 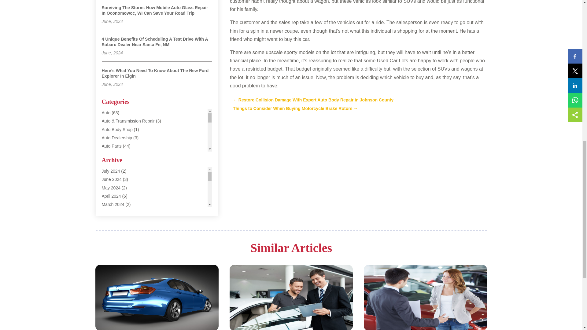 What do you see at coordinates (117, 130) in the screenshot?
I see `Auto Body Shop` at bounding box center [117, 130].